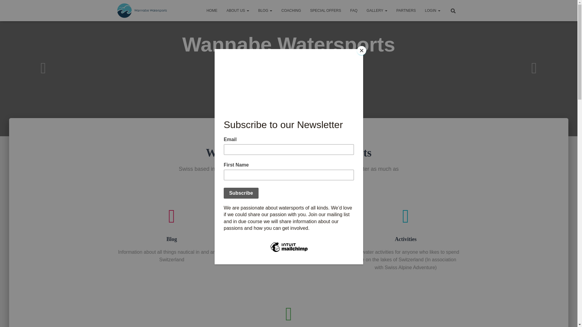  Describe the element at coordinates (354, 10) in the screenshot. I see `FAQ` at that location.